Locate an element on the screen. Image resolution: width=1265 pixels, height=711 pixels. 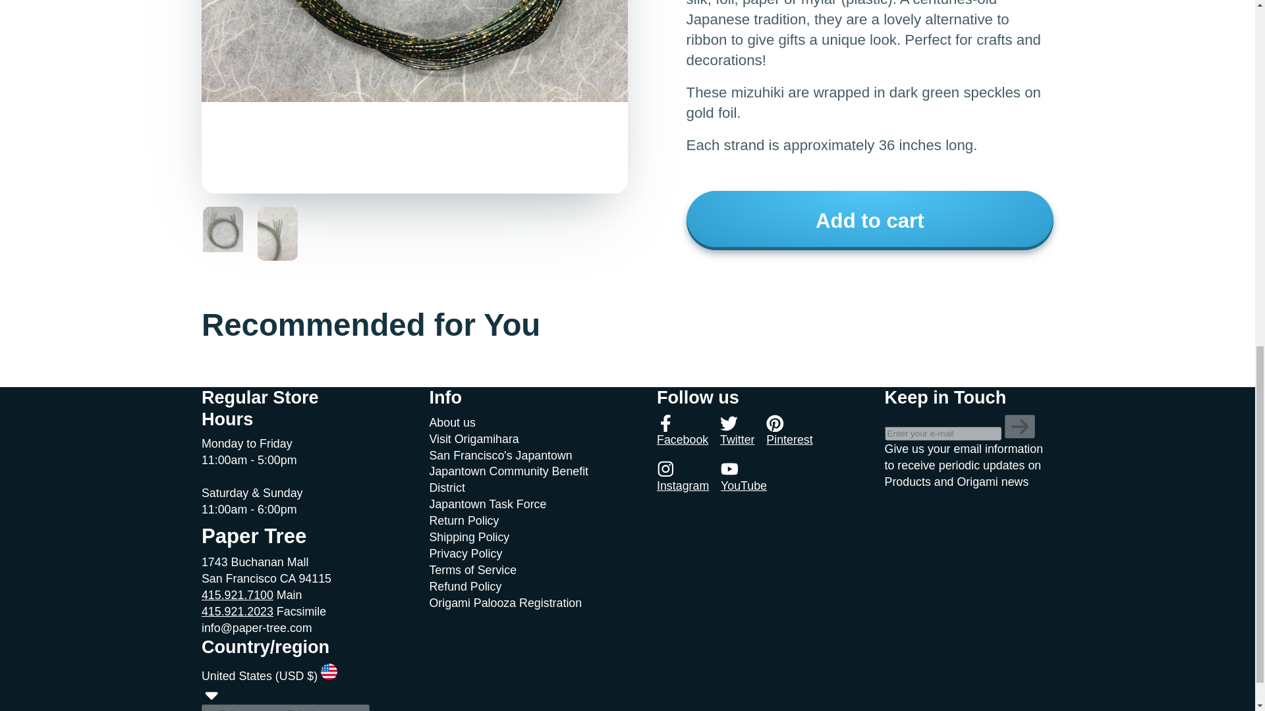
415.921.2023 is located at coordinates (237, 611).